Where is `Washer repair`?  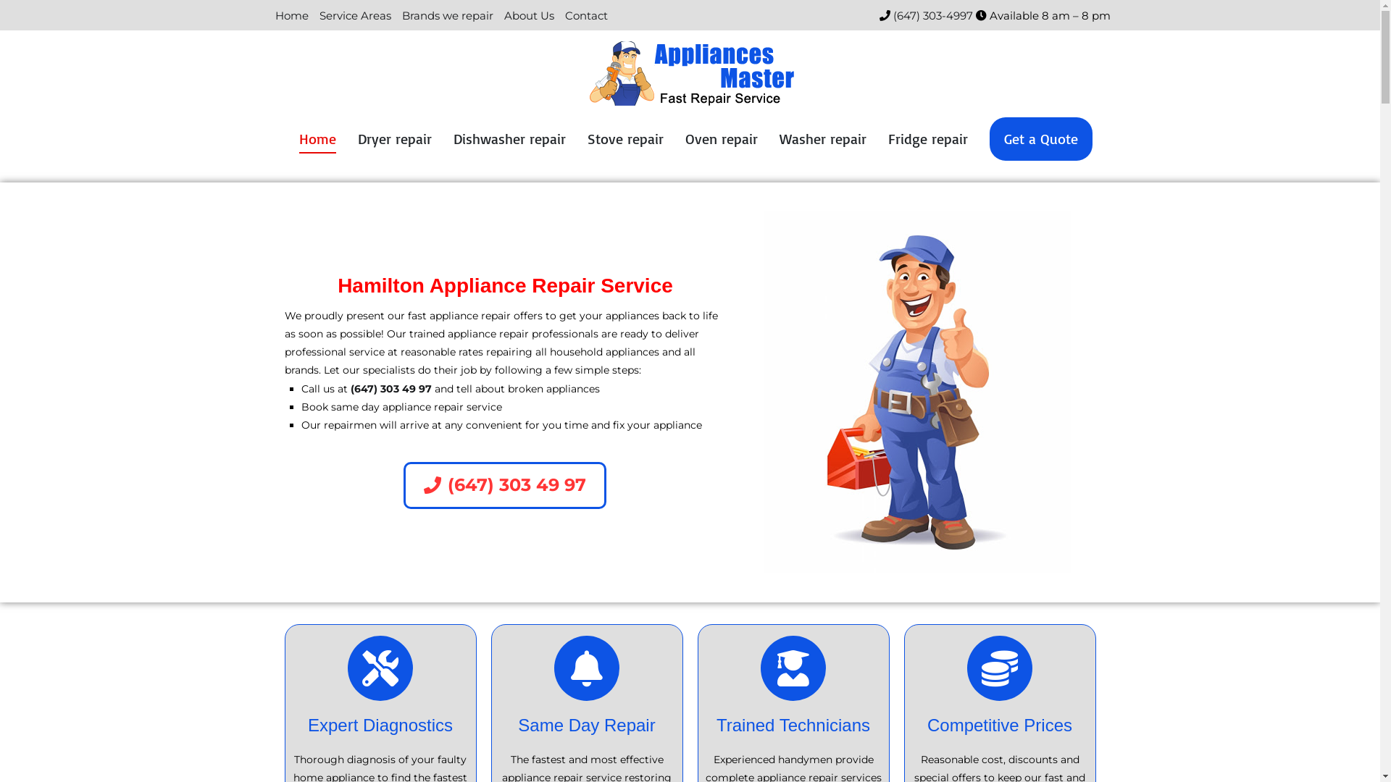 Washer repair is located at coordinates (823, 139).